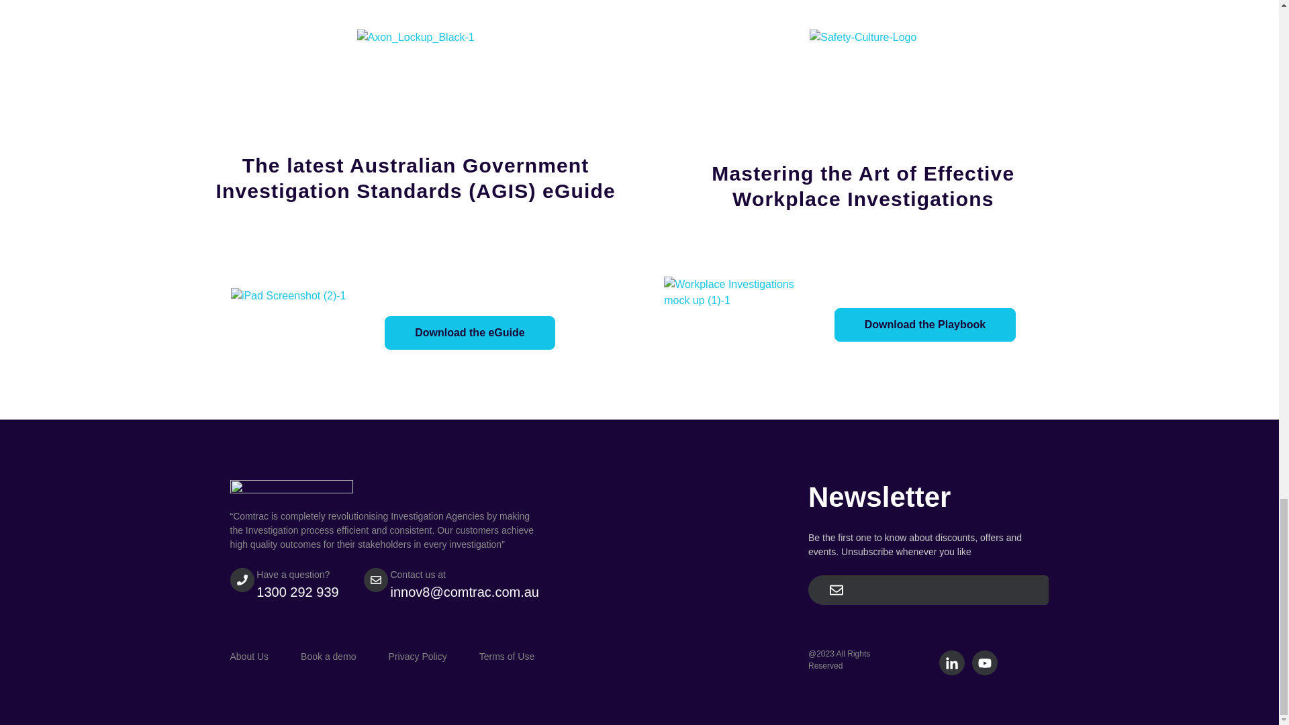 The height and width of the screenshot is (725, 1289). I want to click on Follow us on Facebook, so click(984, 663).